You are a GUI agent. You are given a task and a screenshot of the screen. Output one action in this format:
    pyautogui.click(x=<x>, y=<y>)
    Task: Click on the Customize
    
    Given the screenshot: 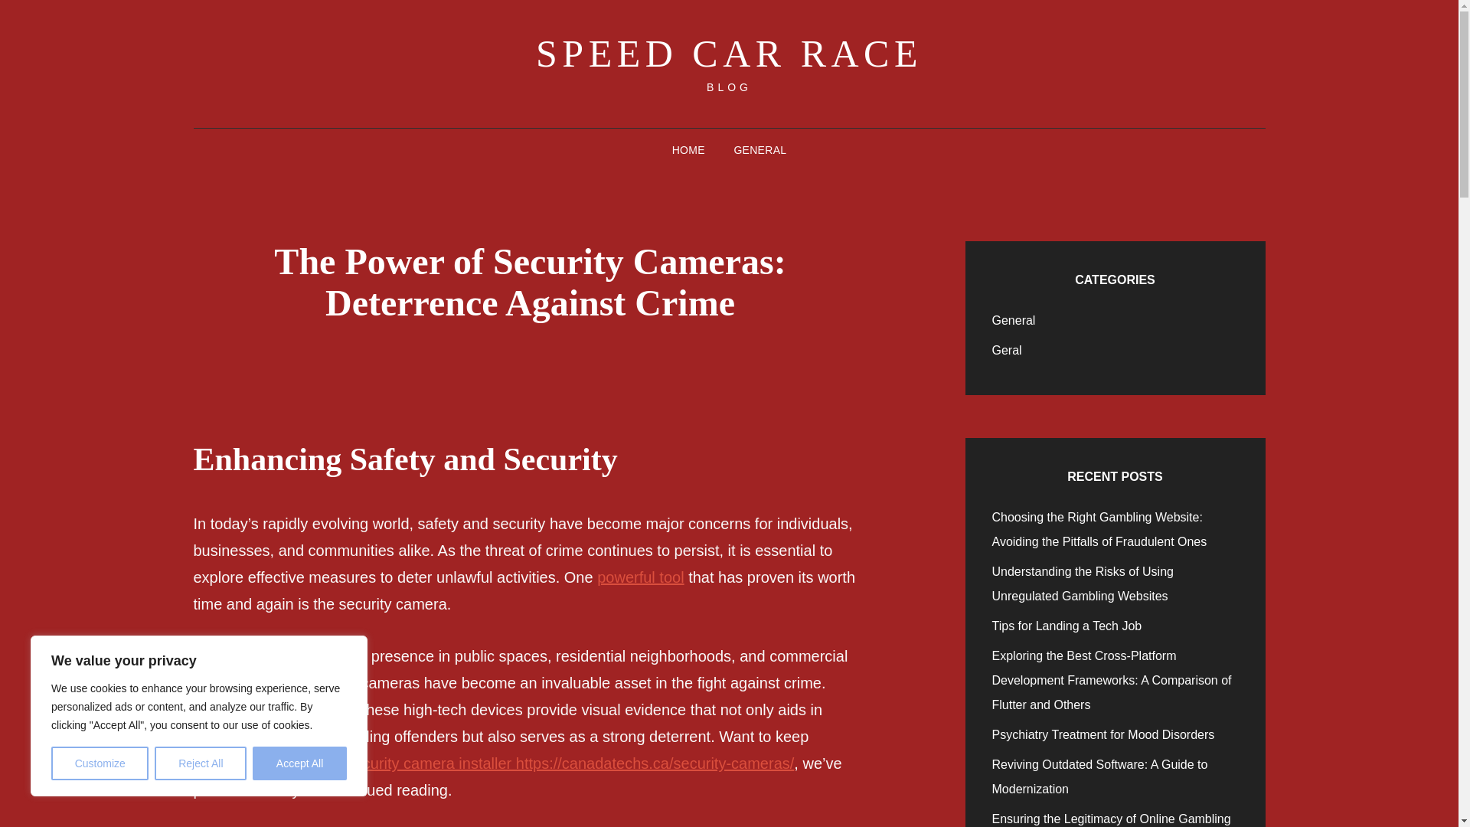 What is the action you would take?
    pyautogui.click(x=100, y=763)
    